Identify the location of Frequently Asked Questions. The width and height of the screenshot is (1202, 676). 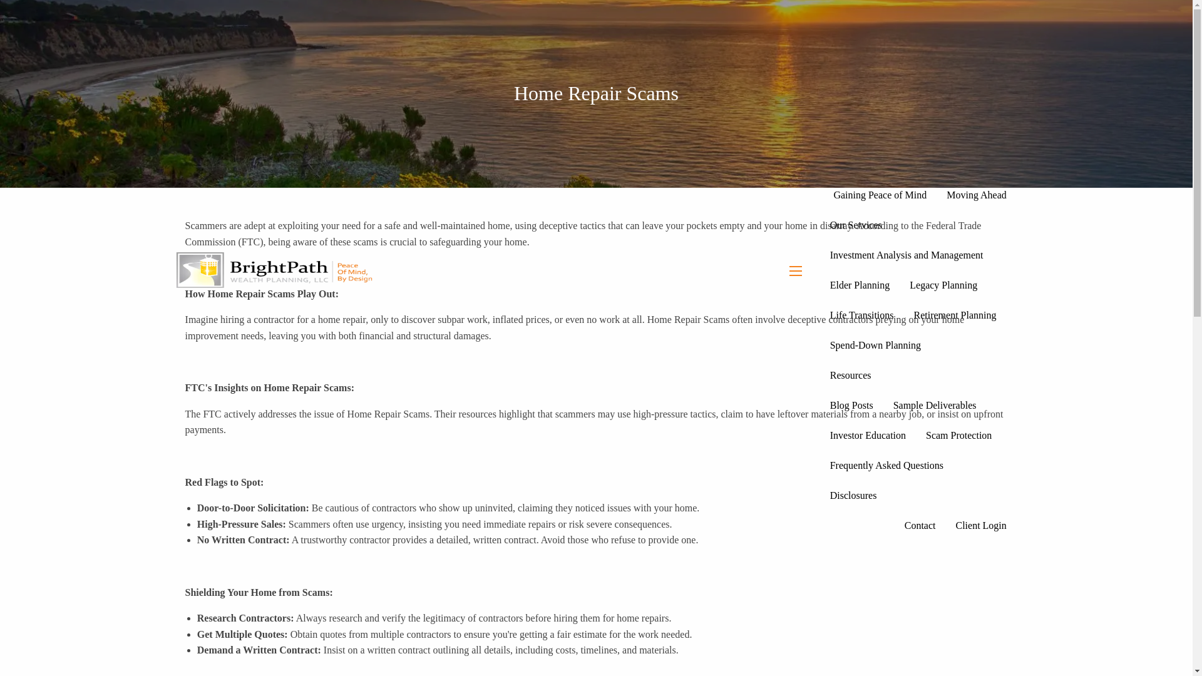
(886, 466).